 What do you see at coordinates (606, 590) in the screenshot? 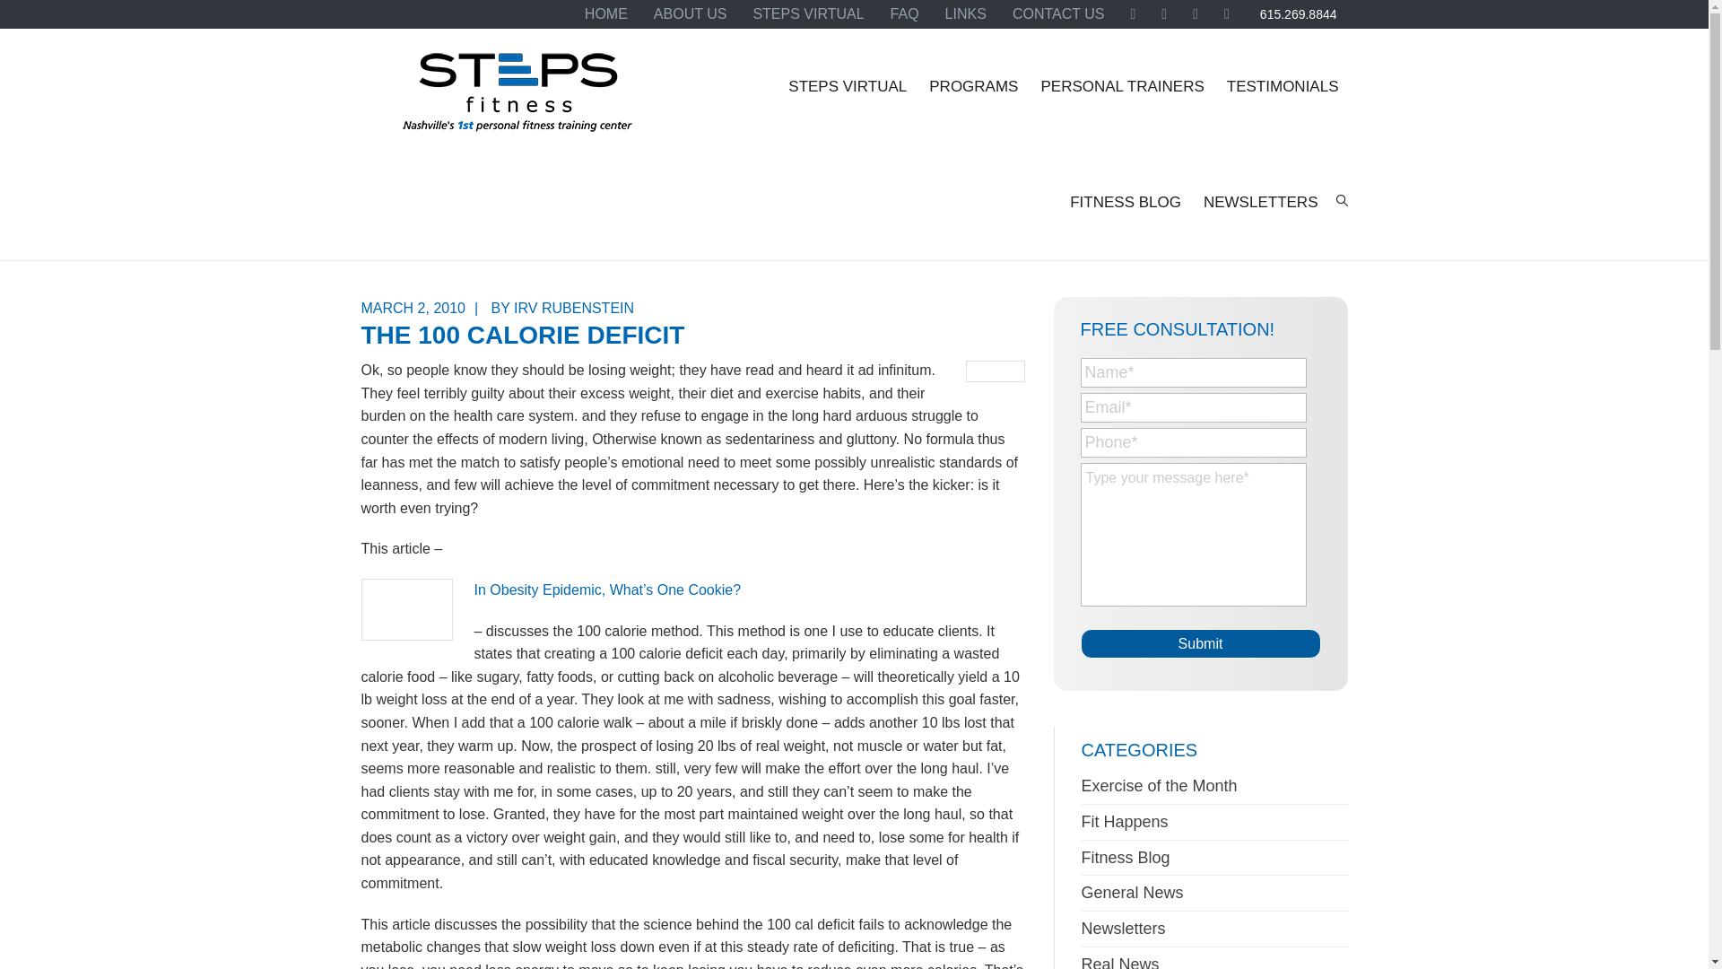
I see `In Obesity Epidemic, What's One Cookie?` at bounding box center [606, 590].